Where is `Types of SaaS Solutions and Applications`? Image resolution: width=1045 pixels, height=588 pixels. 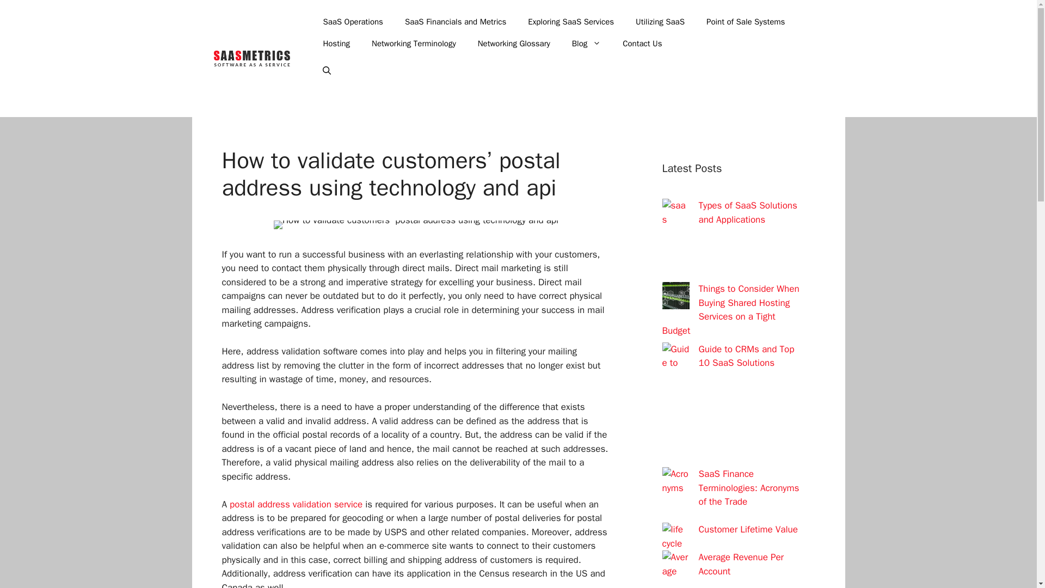
Types of SaaS Solutions and Applications is located at coordinates (748, 212).